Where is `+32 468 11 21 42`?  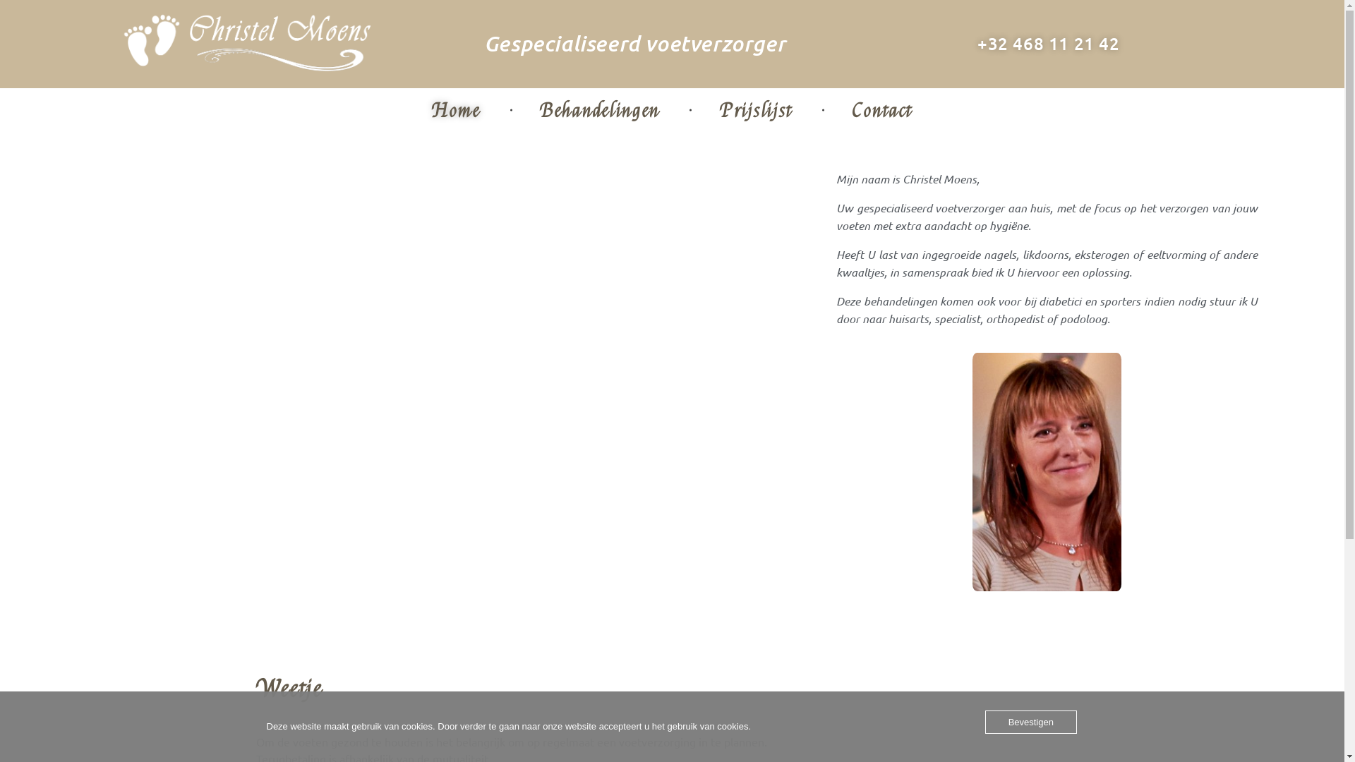
+32 468 11 21 42 is located at coordinates (1049, 44).